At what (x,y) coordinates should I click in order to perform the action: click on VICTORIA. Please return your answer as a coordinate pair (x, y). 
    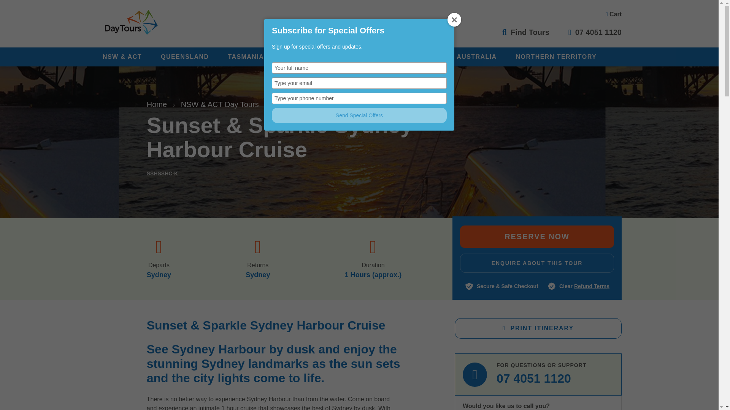
    Looking at the image, I should click on (299, 57).